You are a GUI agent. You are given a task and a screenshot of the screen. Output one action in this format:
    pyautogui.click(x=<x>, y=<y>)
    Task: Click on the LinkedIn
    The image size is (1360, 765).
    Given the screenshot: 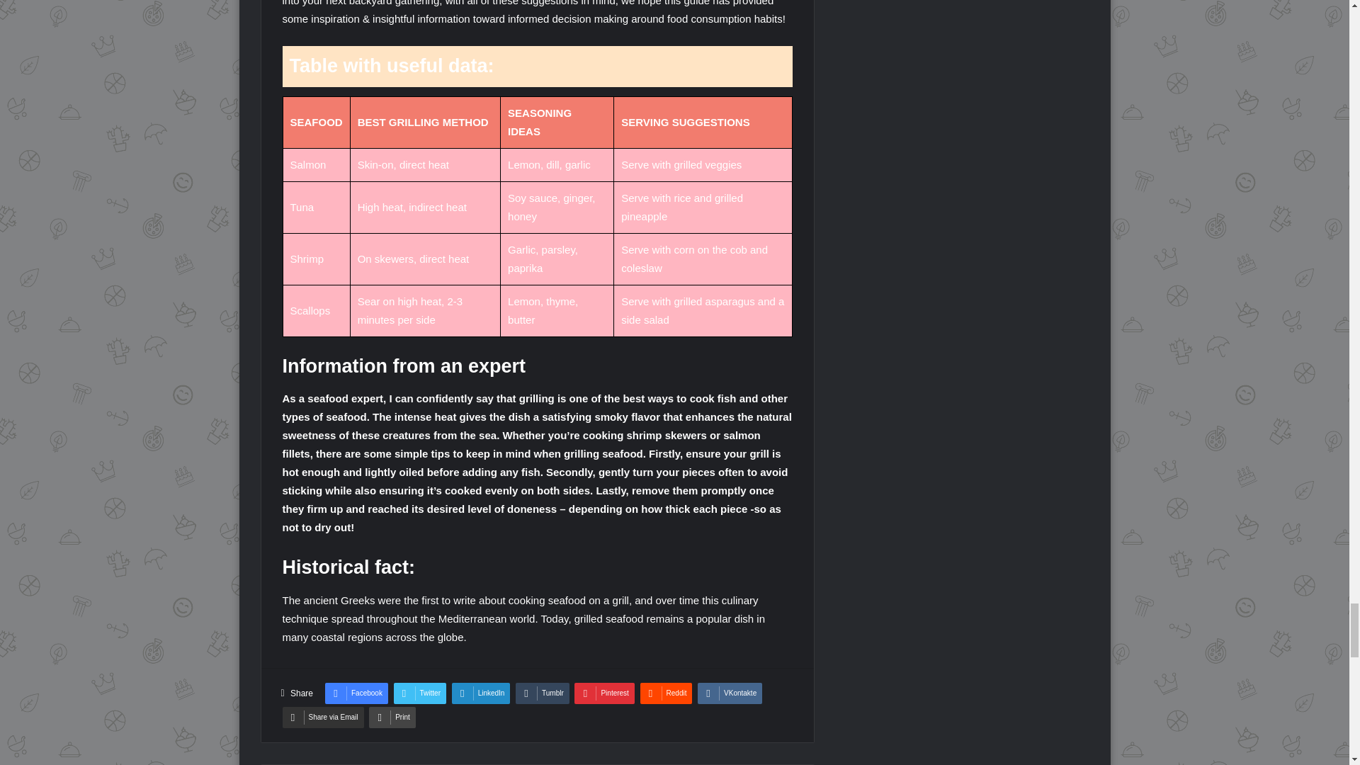 What is the action you would take?
    pyautogui.click(x=481, y=693)
    